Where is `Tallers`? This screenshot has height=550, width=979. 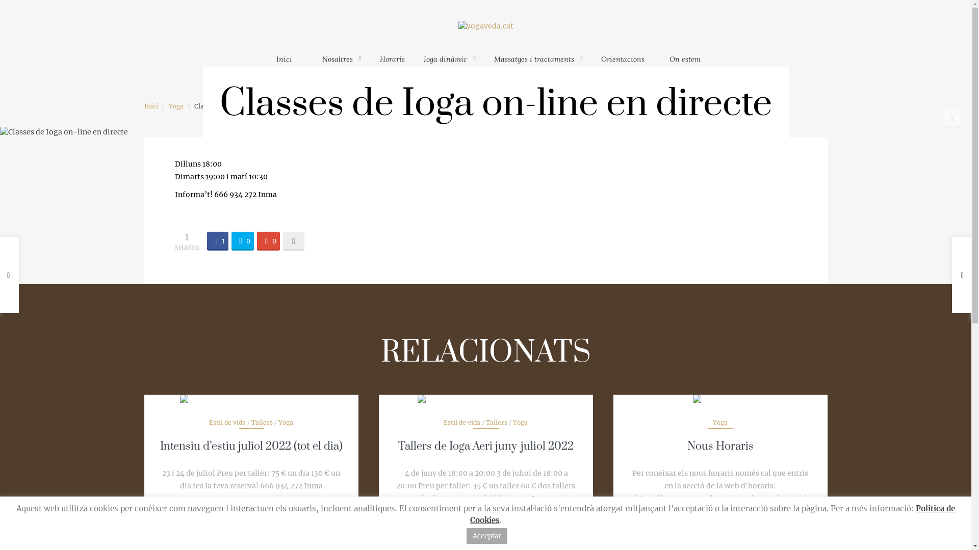 Tallers is located at coordinates (262, 423).